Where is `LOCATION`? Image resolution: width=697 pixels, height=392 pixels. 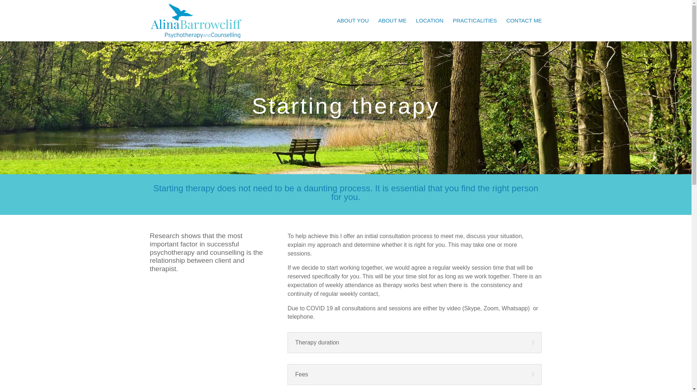 LOCATION is located at coordinates (430, 30).